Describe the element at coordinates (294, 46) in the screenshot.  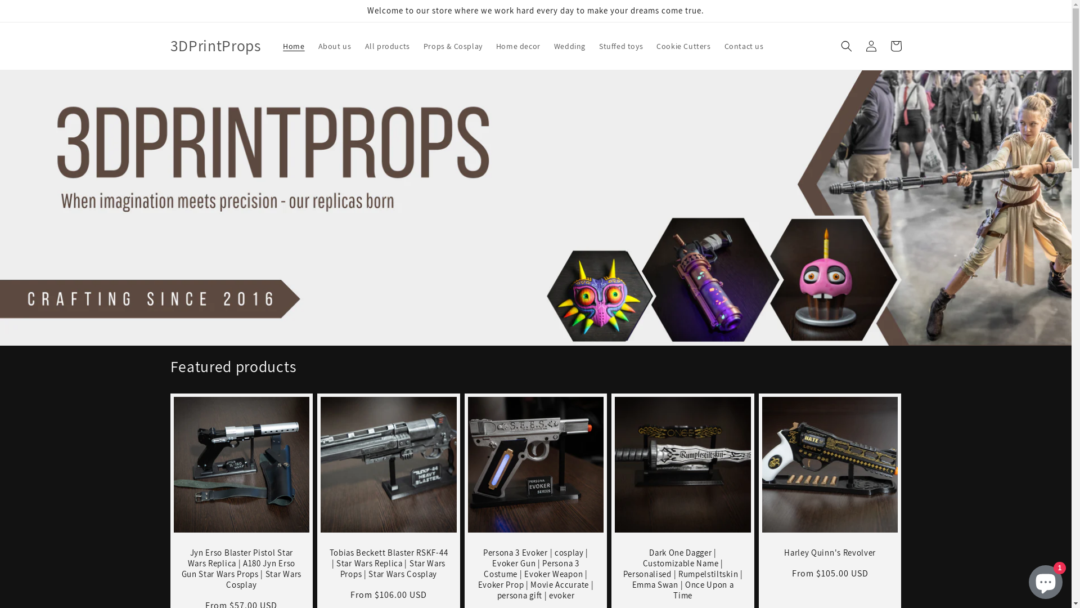
I see `Home` at that location.